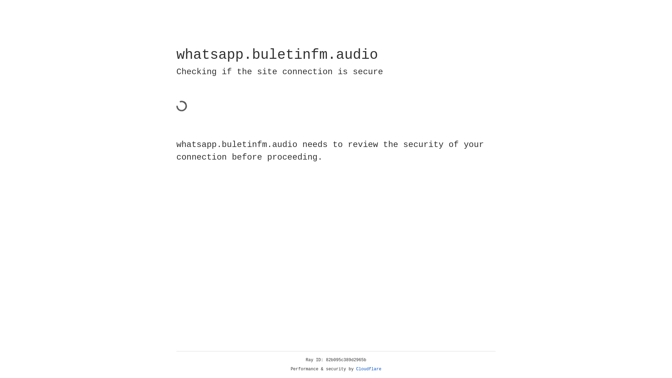 The width and height of the screenshot is (672, 378). What do you see at coordinates (369, 369) in the screenshot?
I see `Cloudflare` at bounding box center [369, 369].